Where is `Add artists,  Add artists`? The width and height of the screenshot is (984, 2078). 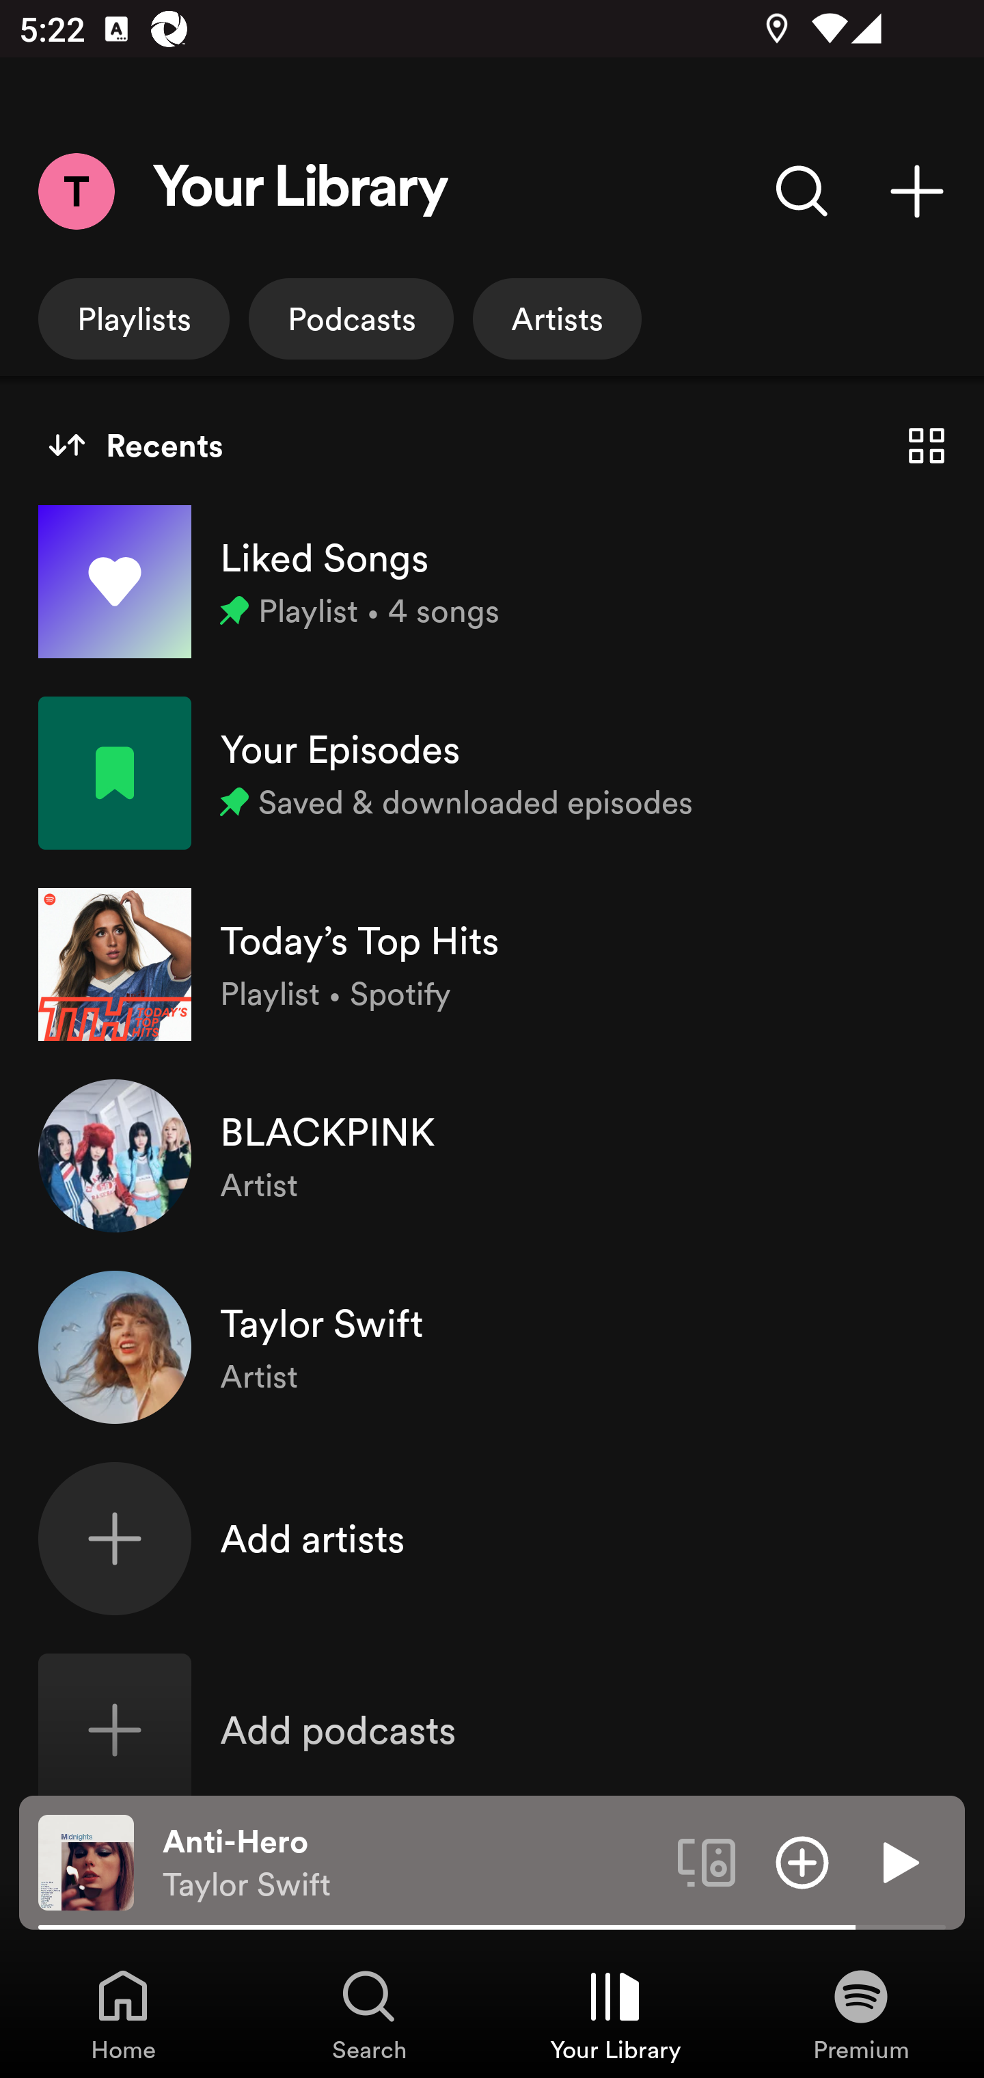
Add artists,  Add artists is located at coordinates (492, 1539).